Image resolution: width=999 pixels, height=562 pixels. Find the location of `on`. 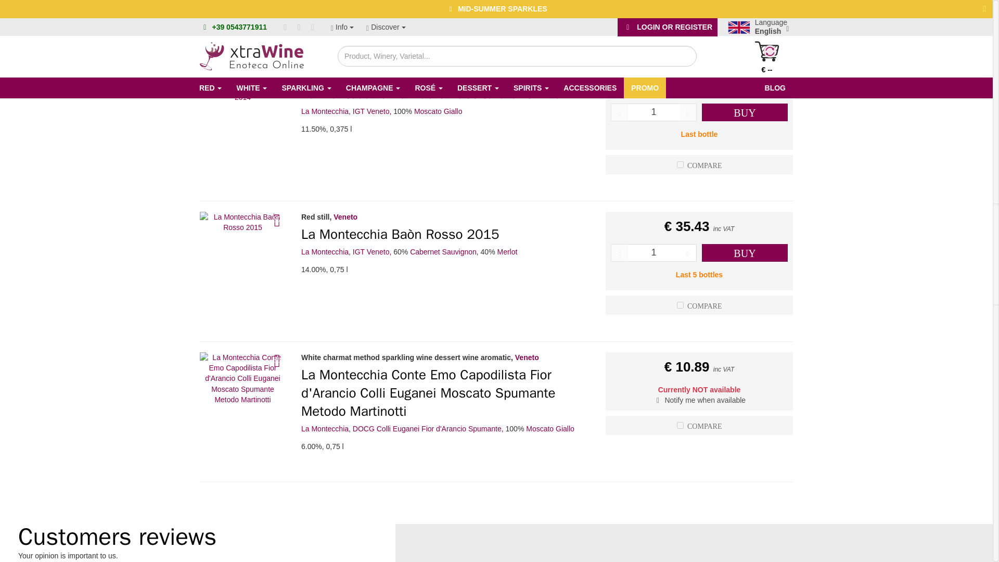

on is located at coordinates (680, 426).